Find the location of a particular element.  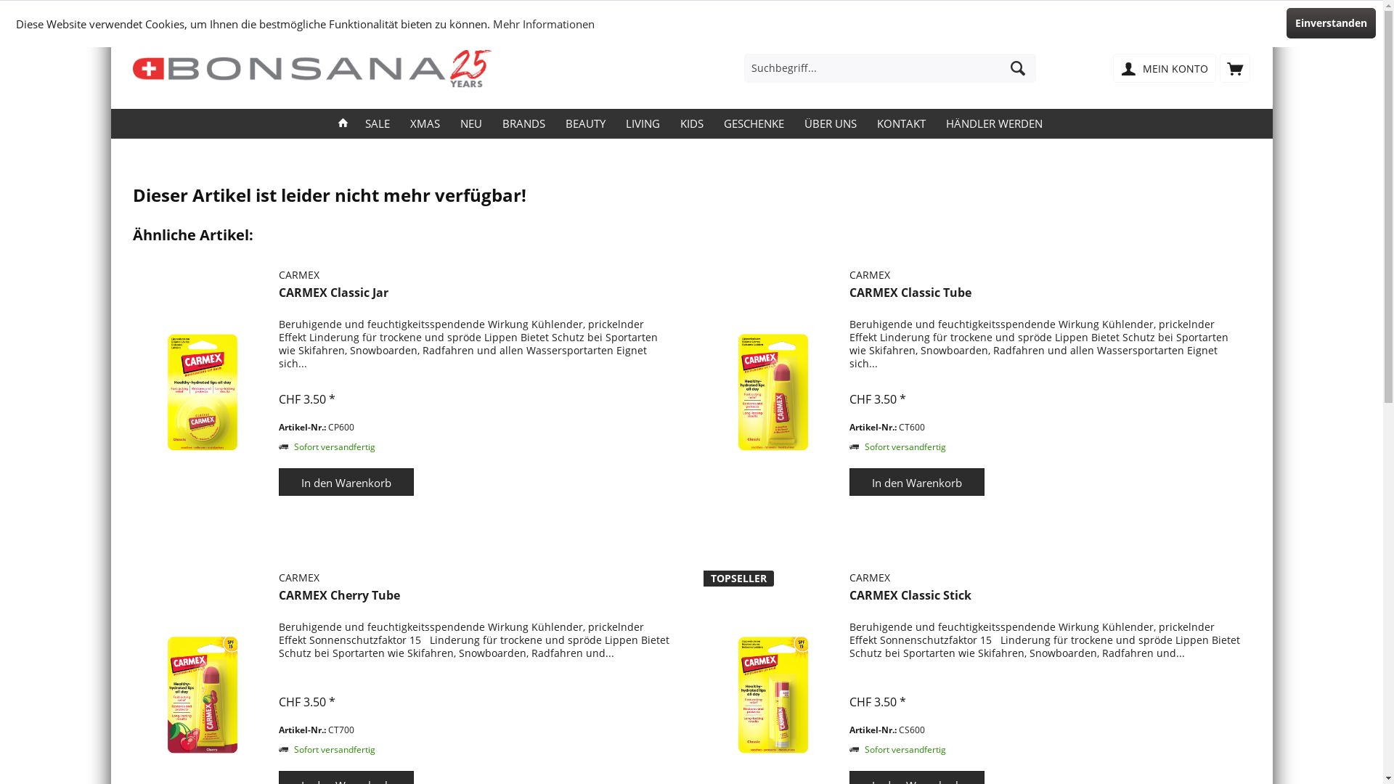

CARMEX Classic Stick is located at coordinates (1046, 603).